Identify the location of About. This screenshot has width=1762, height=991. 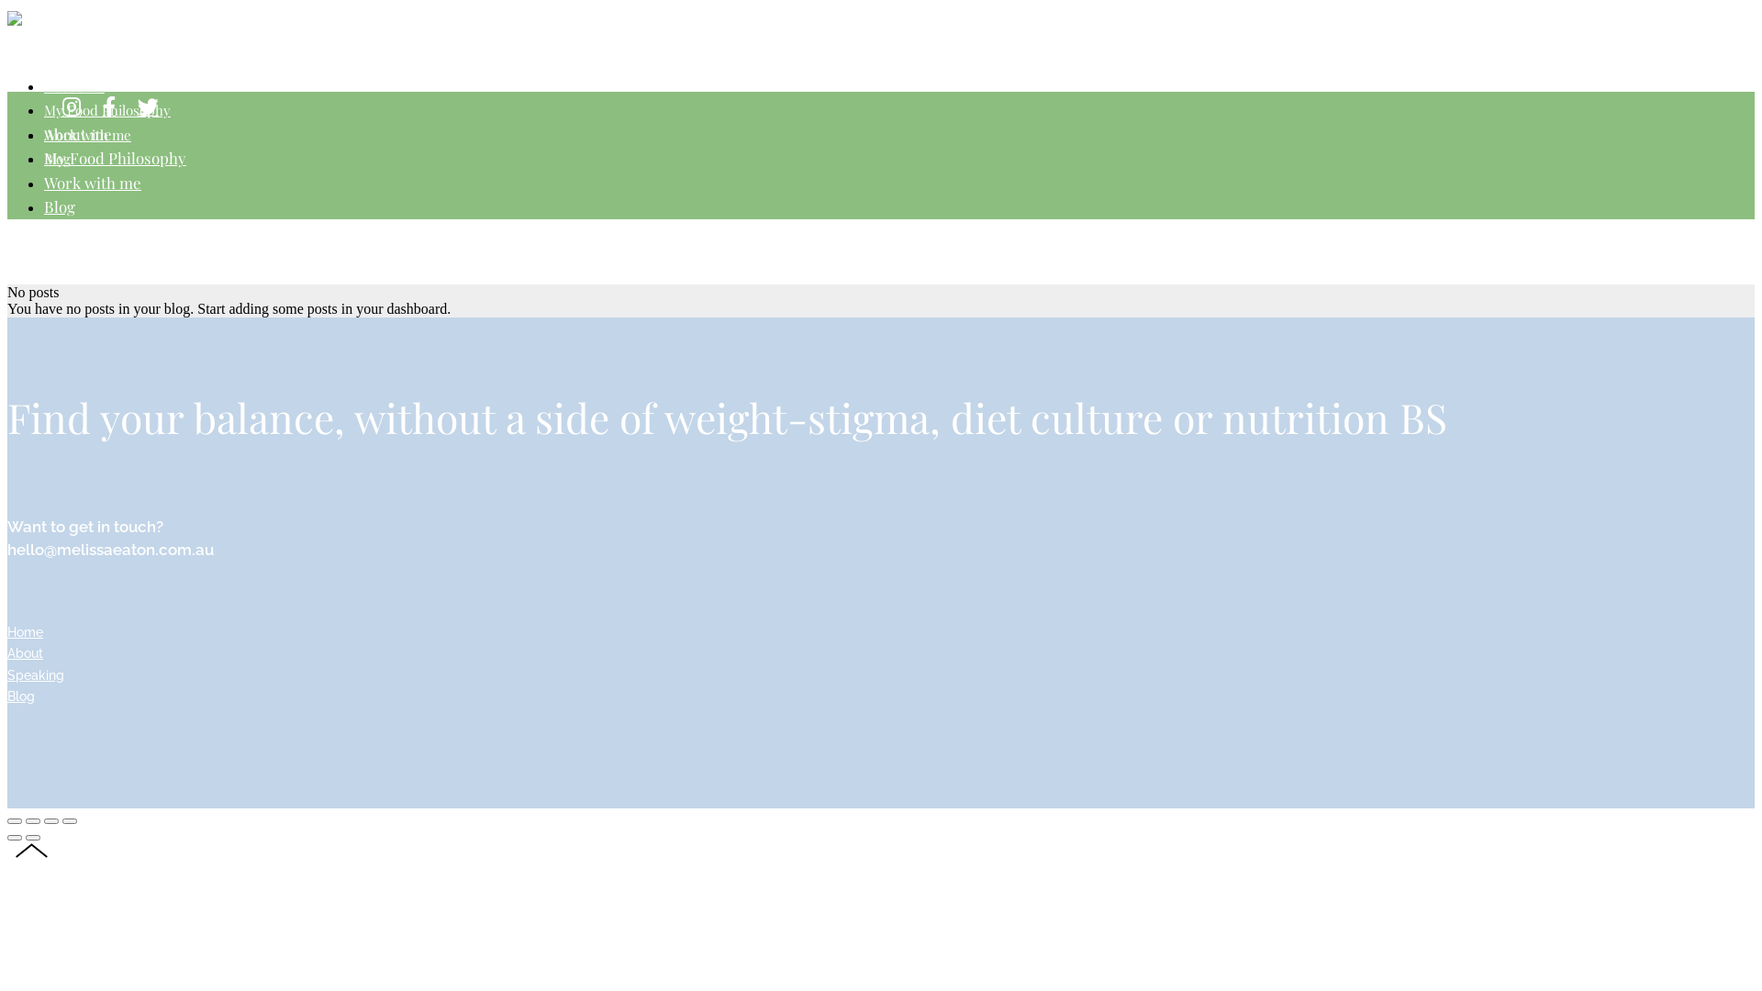
(26, 653).